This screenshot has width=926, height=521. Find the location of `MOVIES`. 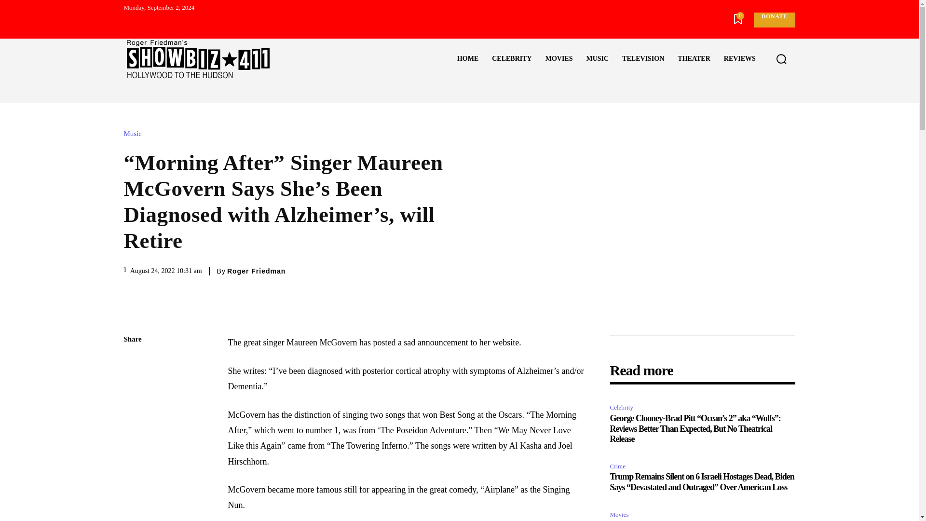

MOVIES is located at coordinates (559, 59).